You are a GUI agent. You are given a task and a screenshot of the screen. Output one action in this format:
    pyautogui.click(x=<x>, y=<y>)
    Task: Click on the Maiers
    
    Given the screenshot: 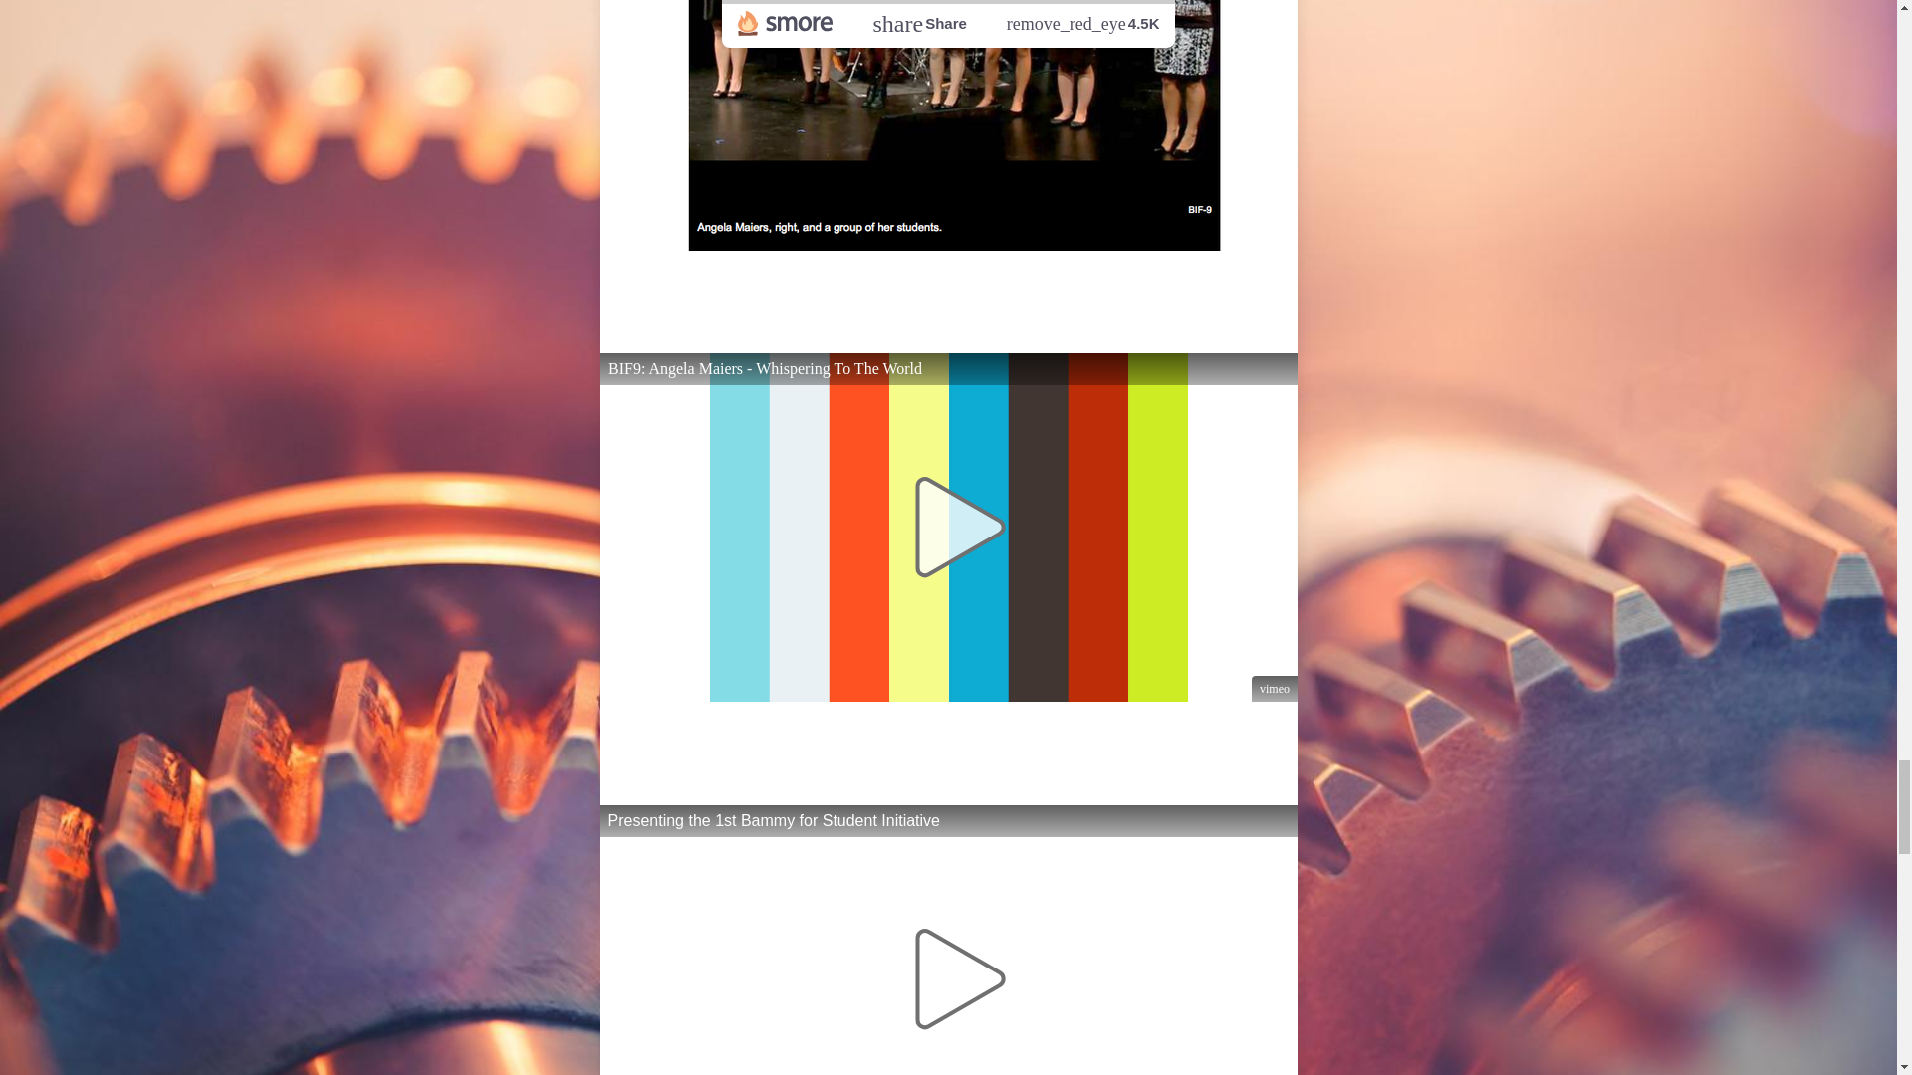 What is the action you would take?
    pyautogui.click(x=787, y=737)
    